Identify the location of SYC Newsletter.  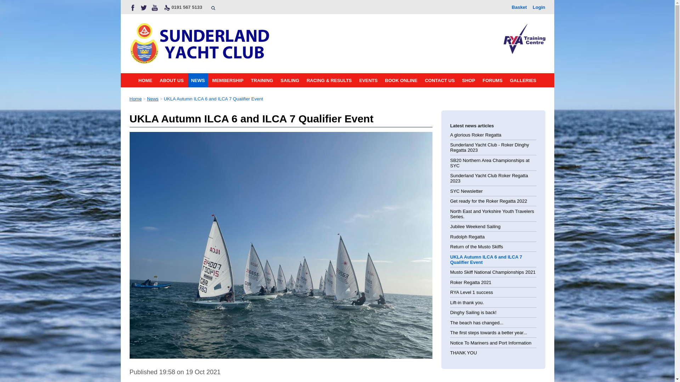
(466, 191).